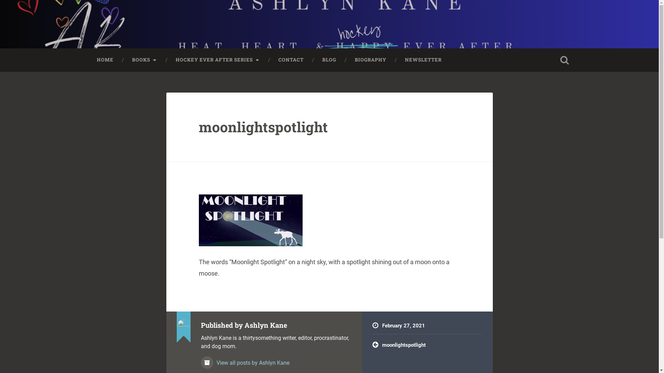 Image resolution: width=664 pixels, height=373 pixels. What do you see at coordinates (127, 31) in the screenshot?
I see `Ashlyn Kane` at bounding box center [127, 31].